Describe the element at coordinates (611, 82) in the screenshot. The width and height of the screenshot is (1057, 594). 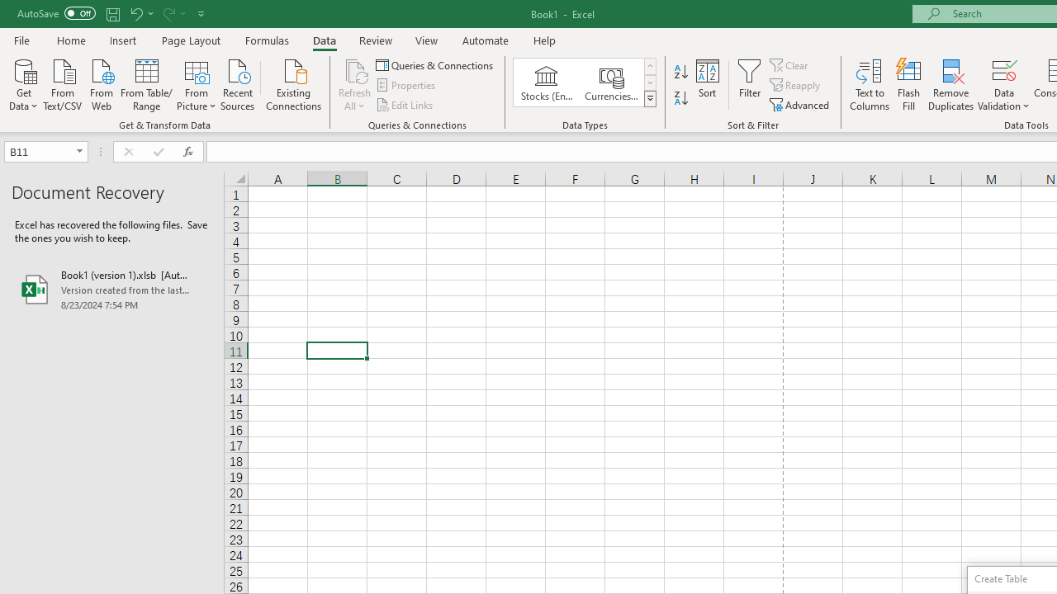
I see `Currencies (English)` at that location.